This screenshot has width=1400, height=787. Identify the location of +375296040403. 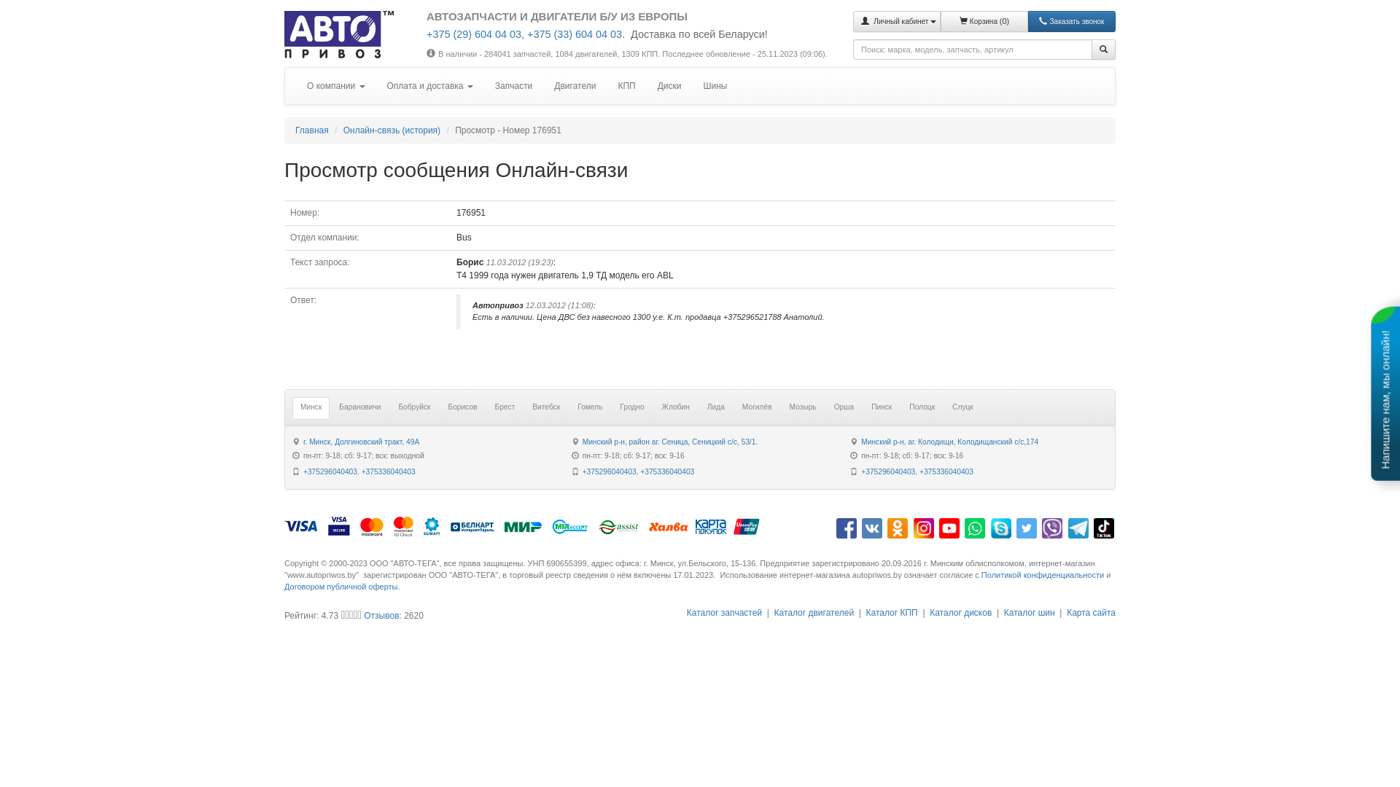
(610, 472).